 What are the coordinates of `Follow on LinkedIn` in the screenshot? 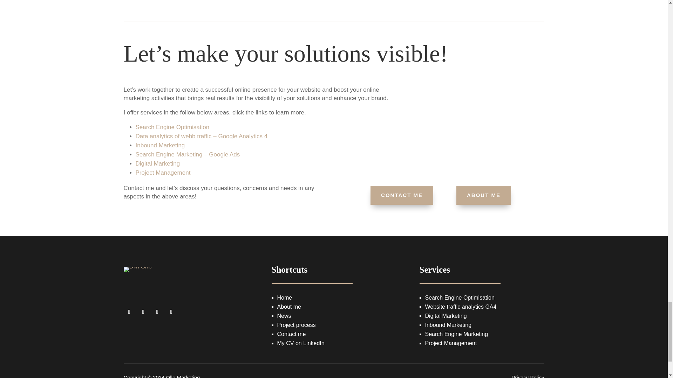 It's located at (171, 311).